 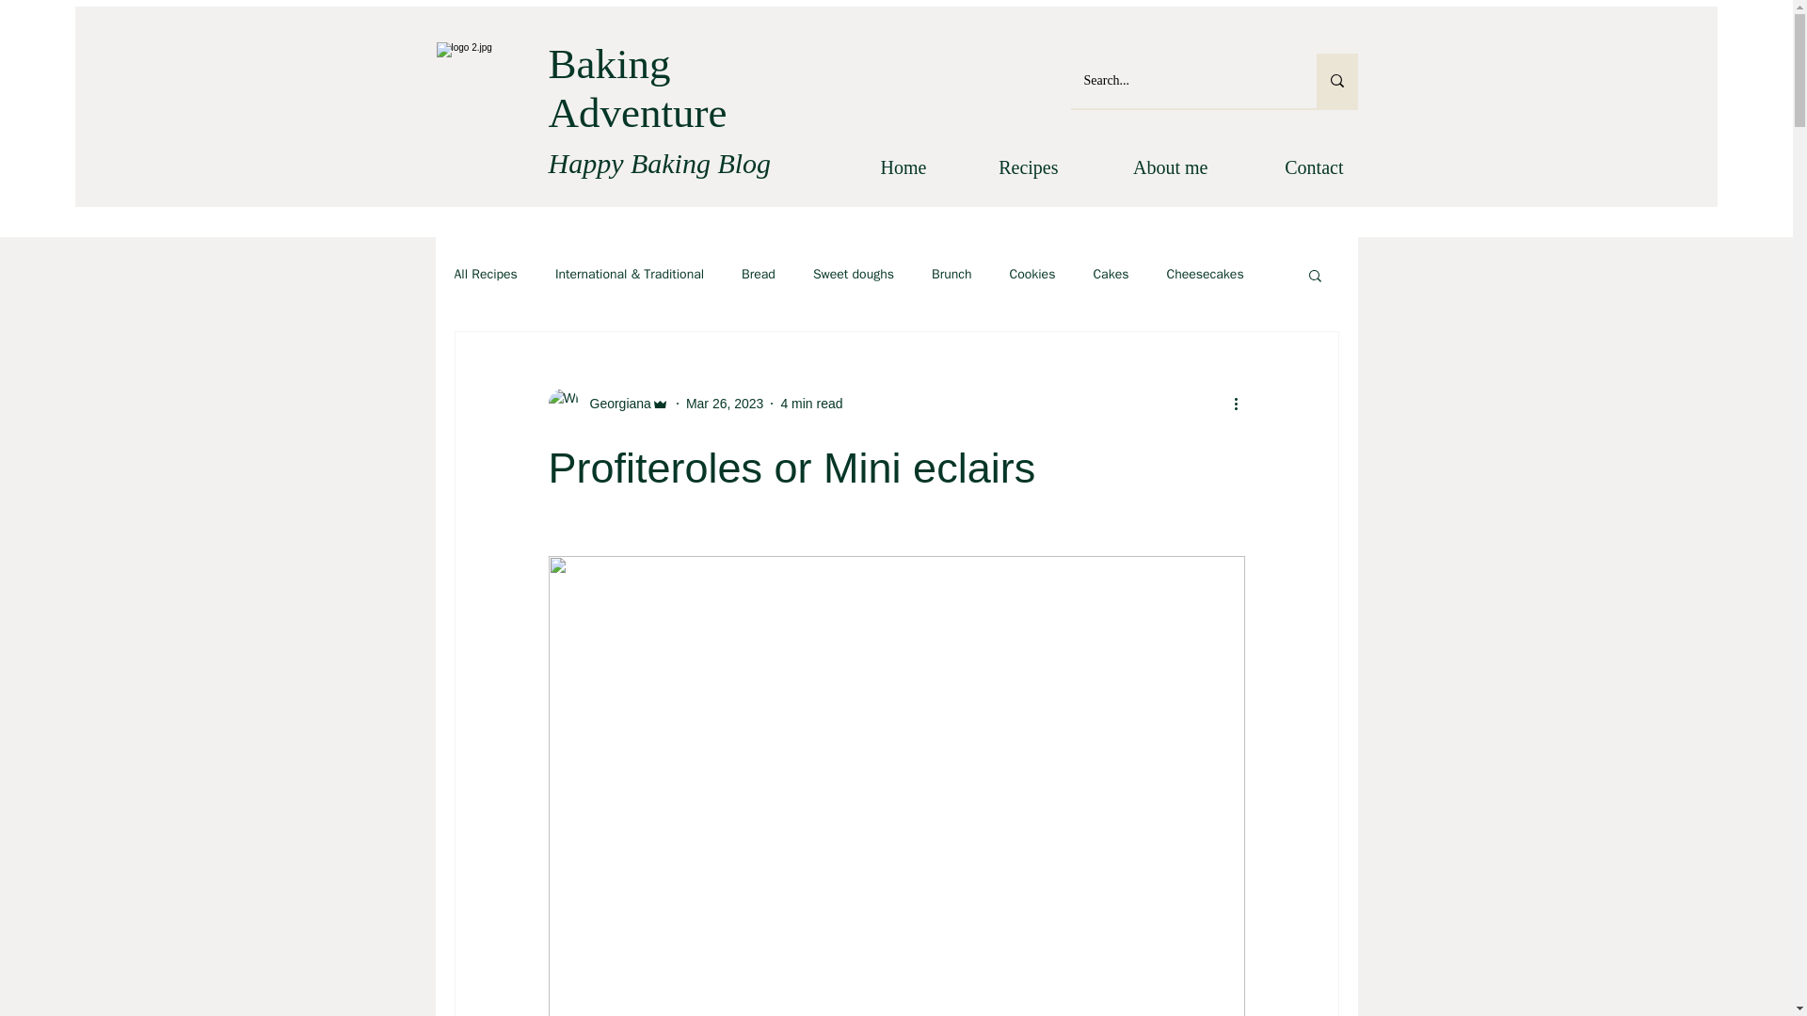 I want to click on Recipes, so click(x=1007, y=167).